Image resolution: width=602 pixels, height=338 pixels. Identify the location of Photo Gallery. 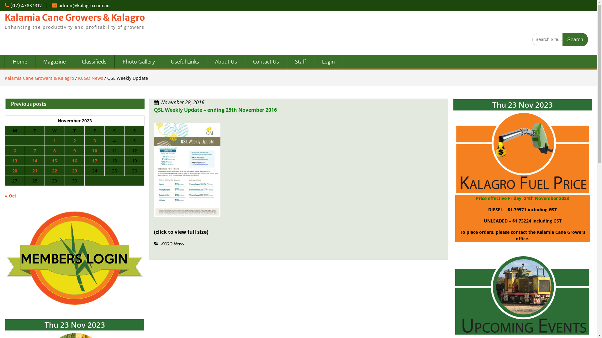
(139, 62).